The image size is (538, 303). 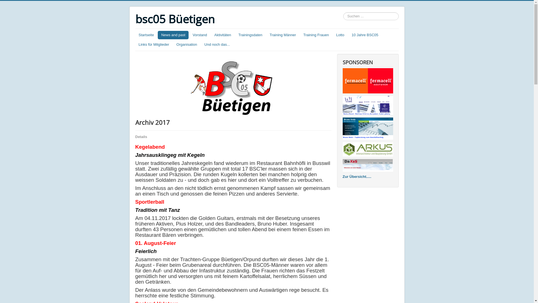 What do you see at coordinates (146, 35) in the screenshot?
I see `Startseite` at bounding box center [146, 35].